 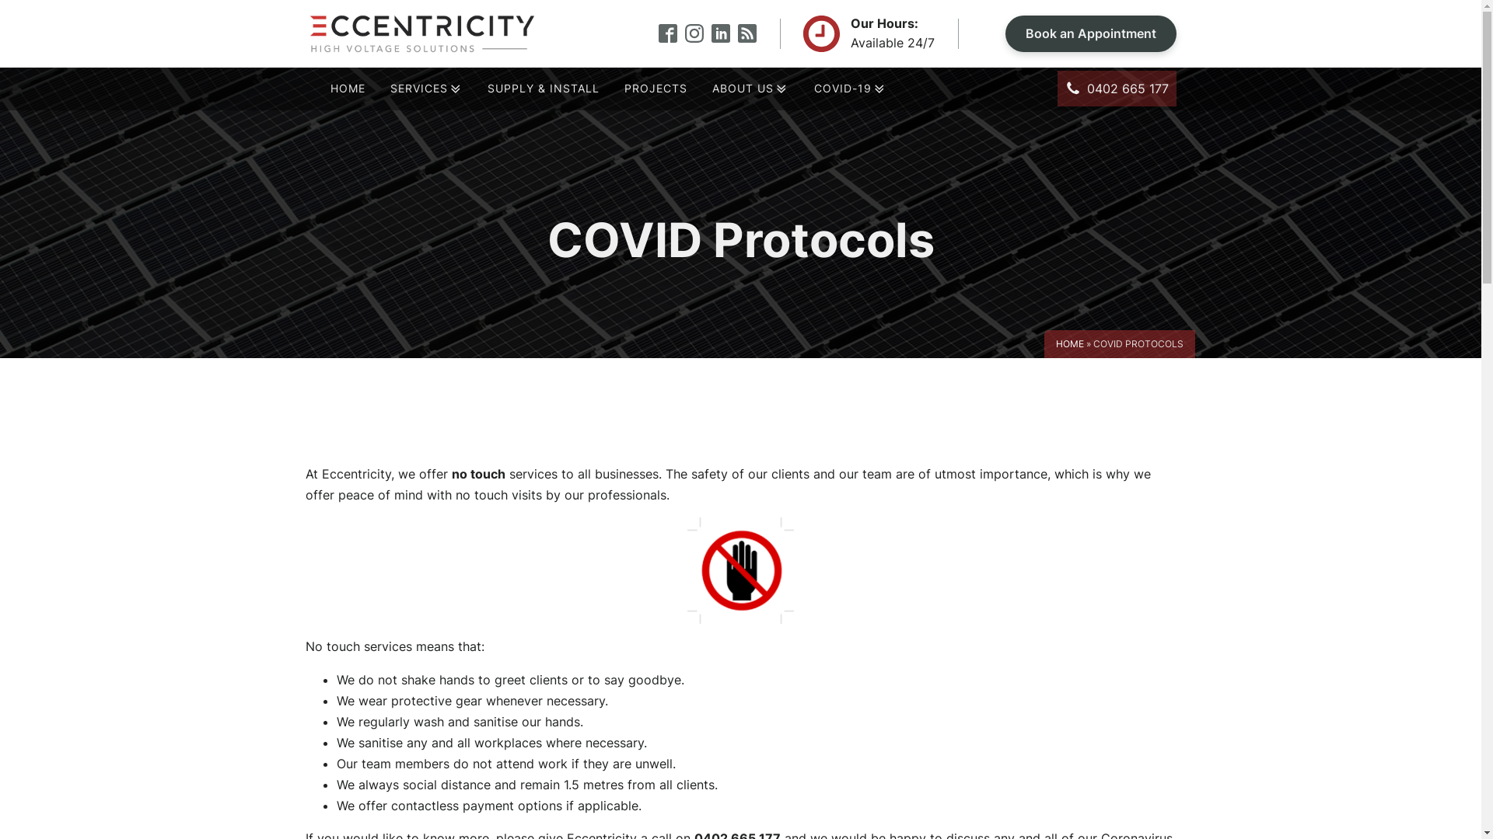 I want to click on ABOUT US, so click(x=751, y=89).